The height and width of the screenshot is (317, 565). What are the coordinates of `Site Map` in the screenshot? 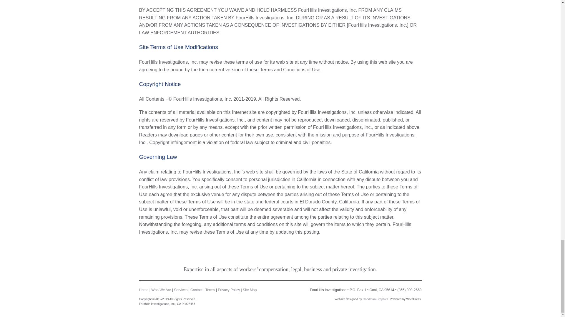 It's located at (250, 290).